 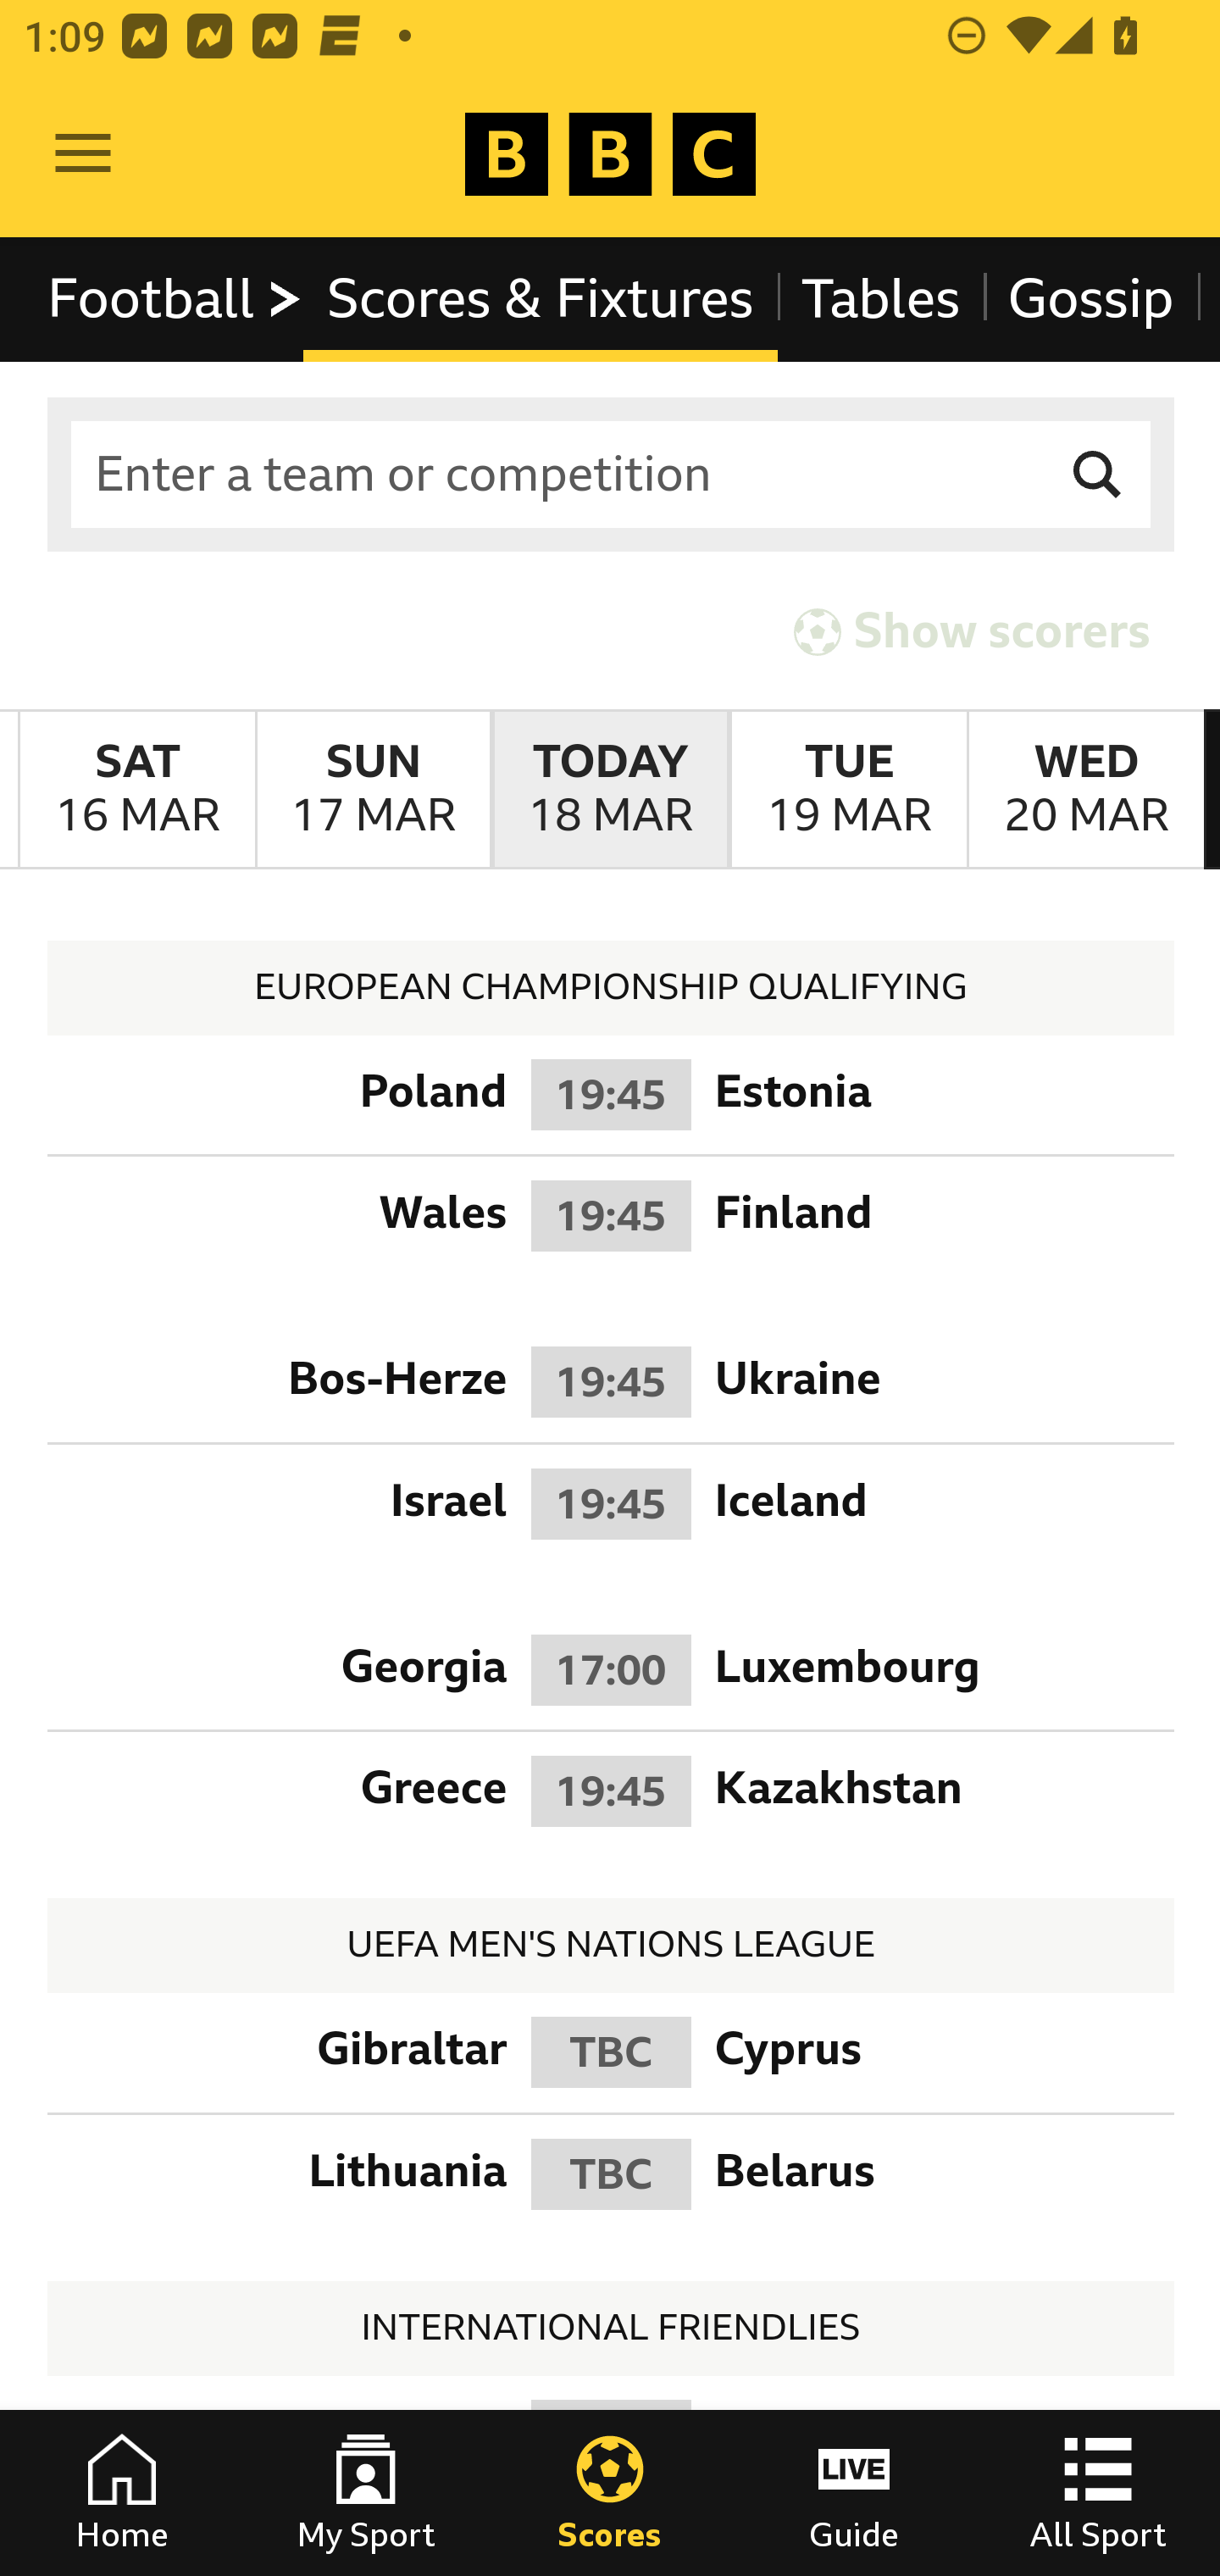 I want to click on Tables, so click(x=881, y=298).